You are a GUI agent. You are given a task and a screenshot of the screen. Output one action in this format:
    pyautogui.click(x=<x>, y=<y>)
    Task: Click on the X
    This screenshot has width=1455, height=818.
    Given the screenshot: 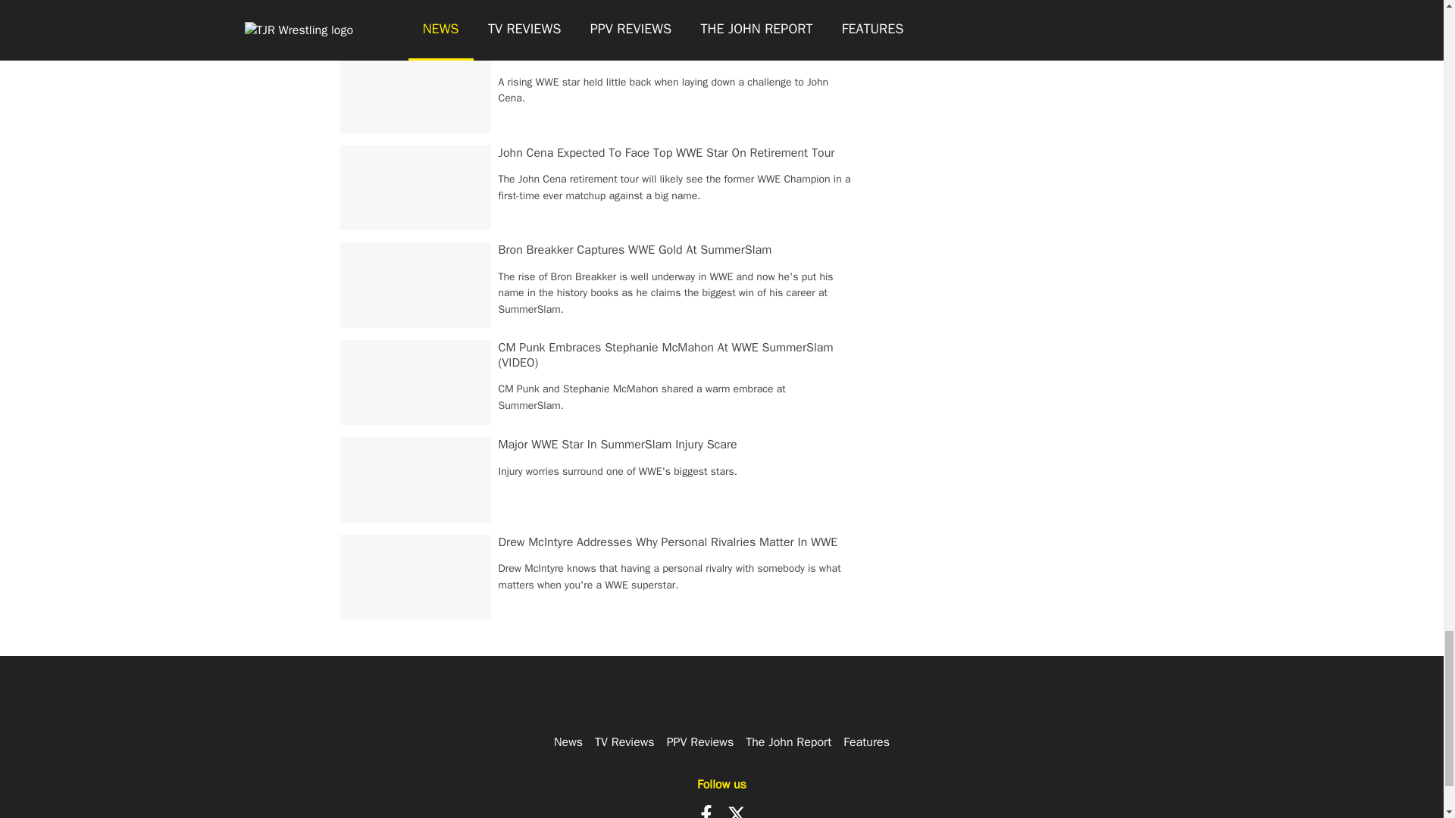 What is the action you would take?
    pyautogui.click(x=737, y=811)
    